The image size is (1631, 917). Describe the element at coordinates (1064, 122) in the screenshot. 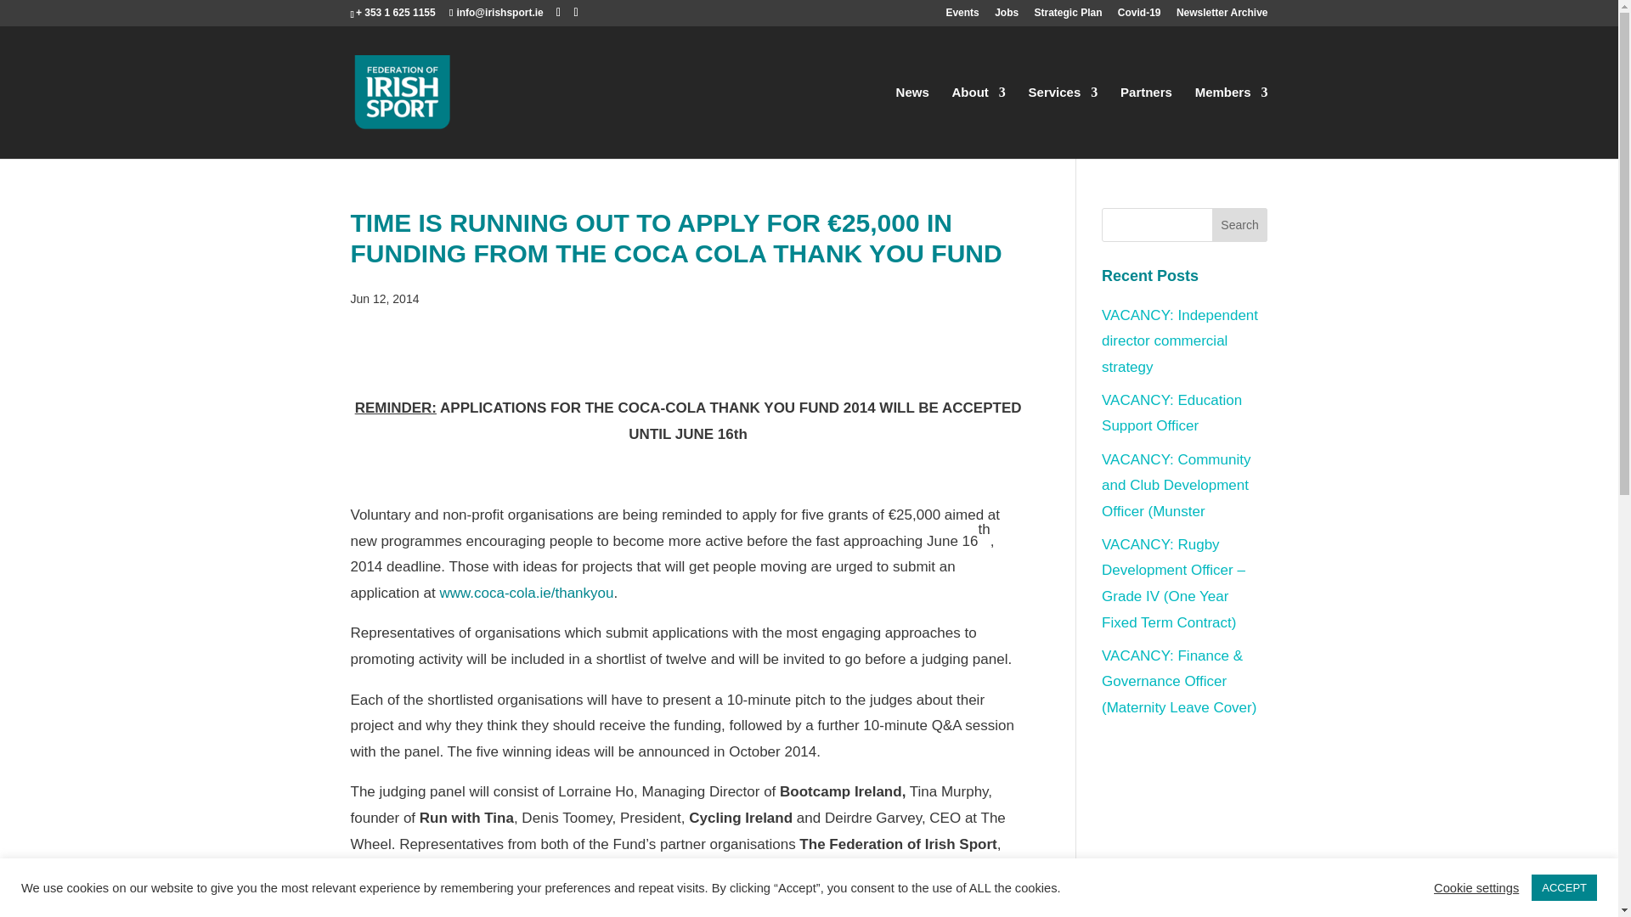

I see `Services` at that location.